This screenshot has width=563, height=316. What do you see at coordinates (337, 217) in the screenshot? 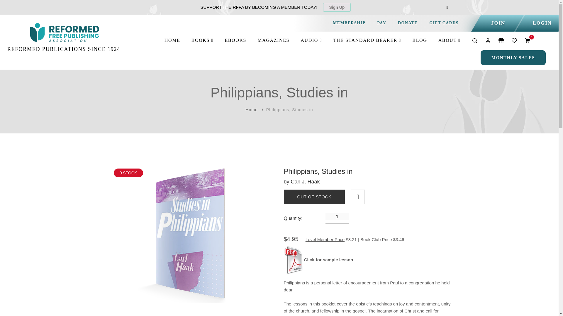
I see `1` at bounding box center [337, 217].